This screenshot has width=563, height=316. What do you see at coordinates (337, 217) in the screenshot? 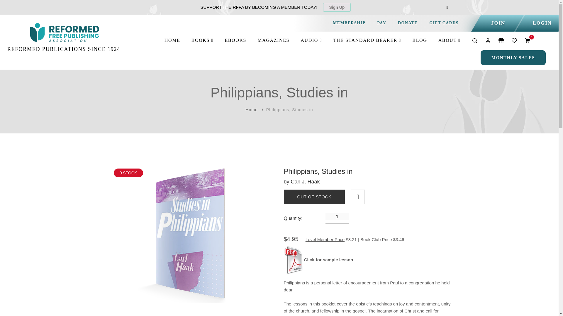
I see `1` at bounding box center [337, 217].